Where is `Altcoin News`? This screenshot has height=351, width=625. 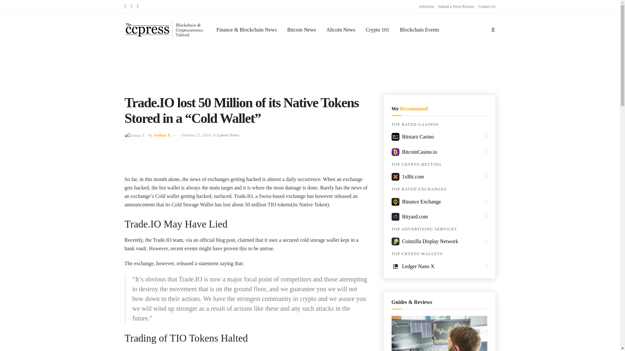 Altcoin News is located at coordinates (340, 29).